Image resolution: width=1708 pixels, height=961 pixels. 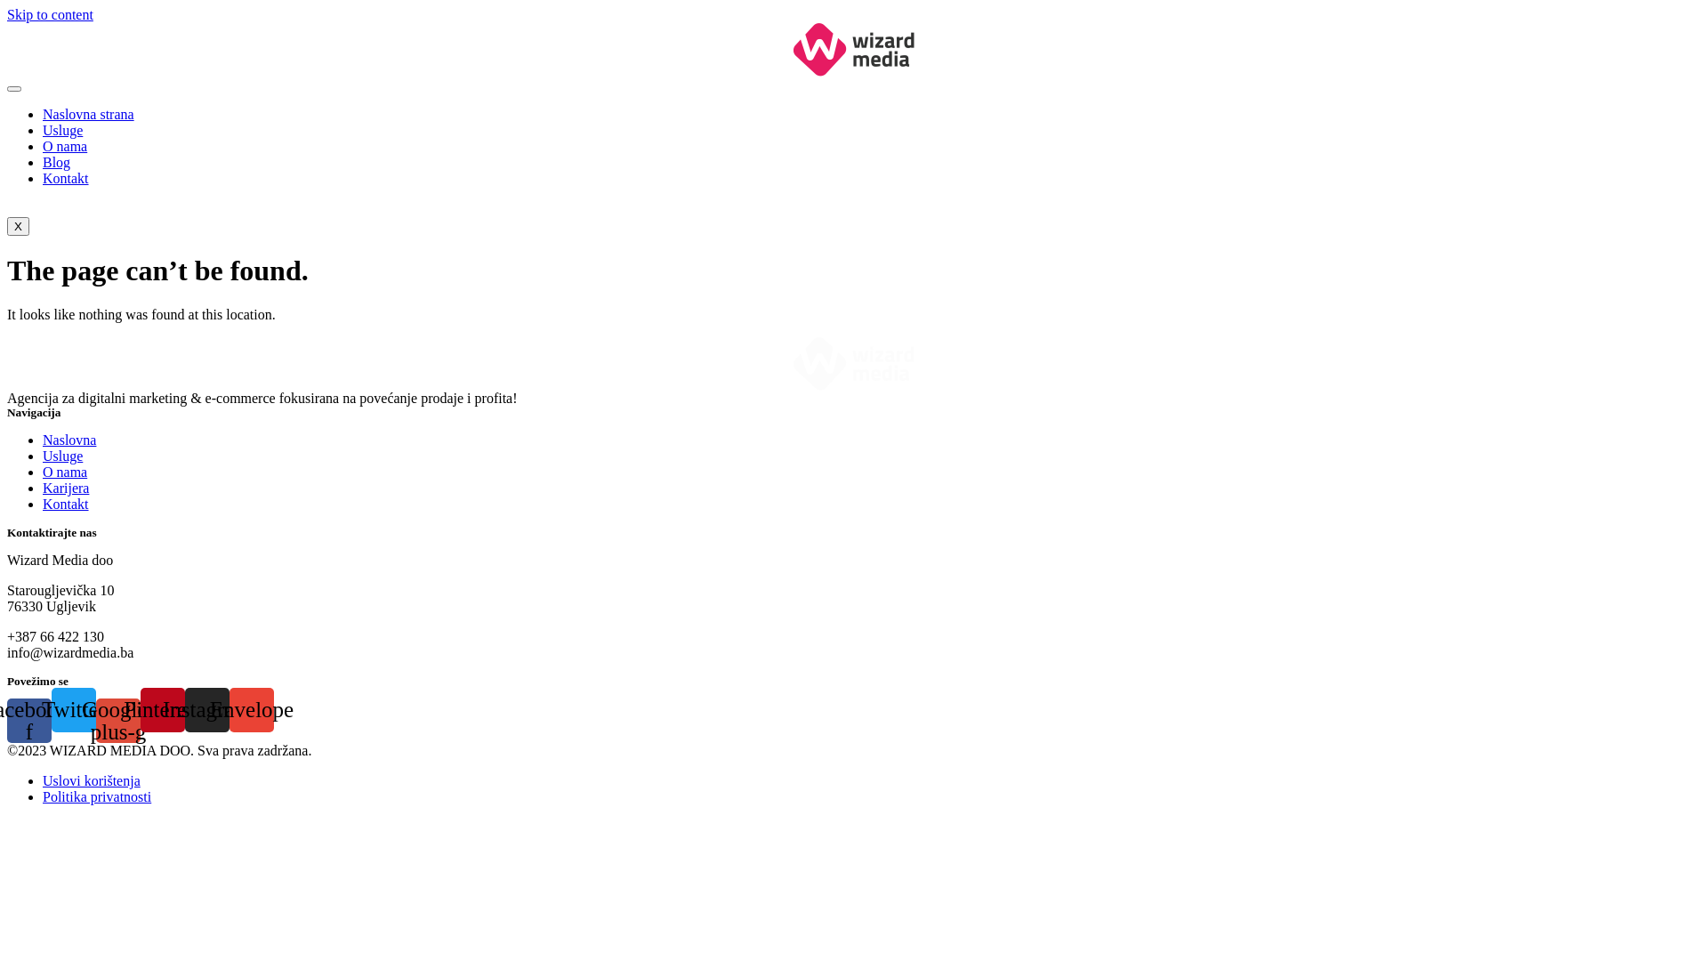 What do you see at coordinates (57, 162) in the screenshot?
I see `Blog` at bounding box center [57, 162].